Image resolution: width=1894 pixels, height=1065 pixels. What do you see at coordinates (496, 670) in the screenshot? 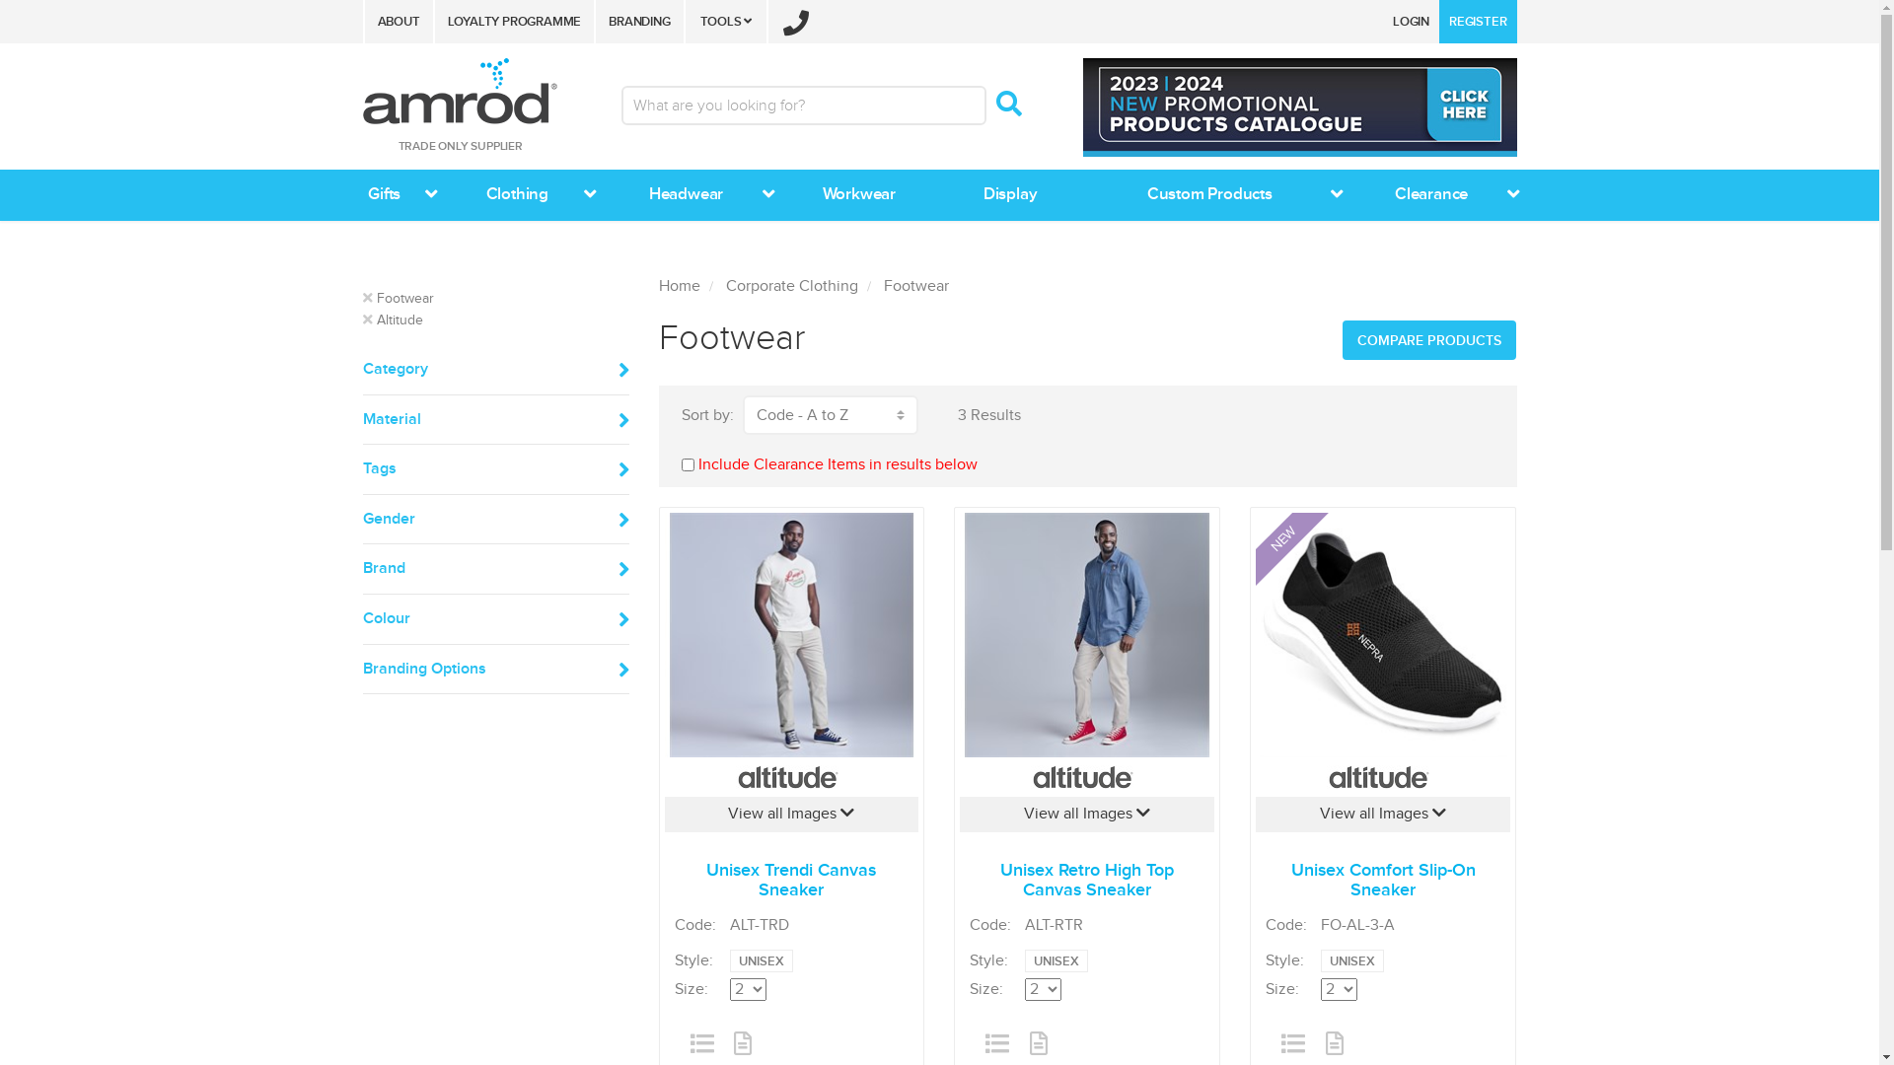
I see `Branding Options` at bounding box center [496, 670].